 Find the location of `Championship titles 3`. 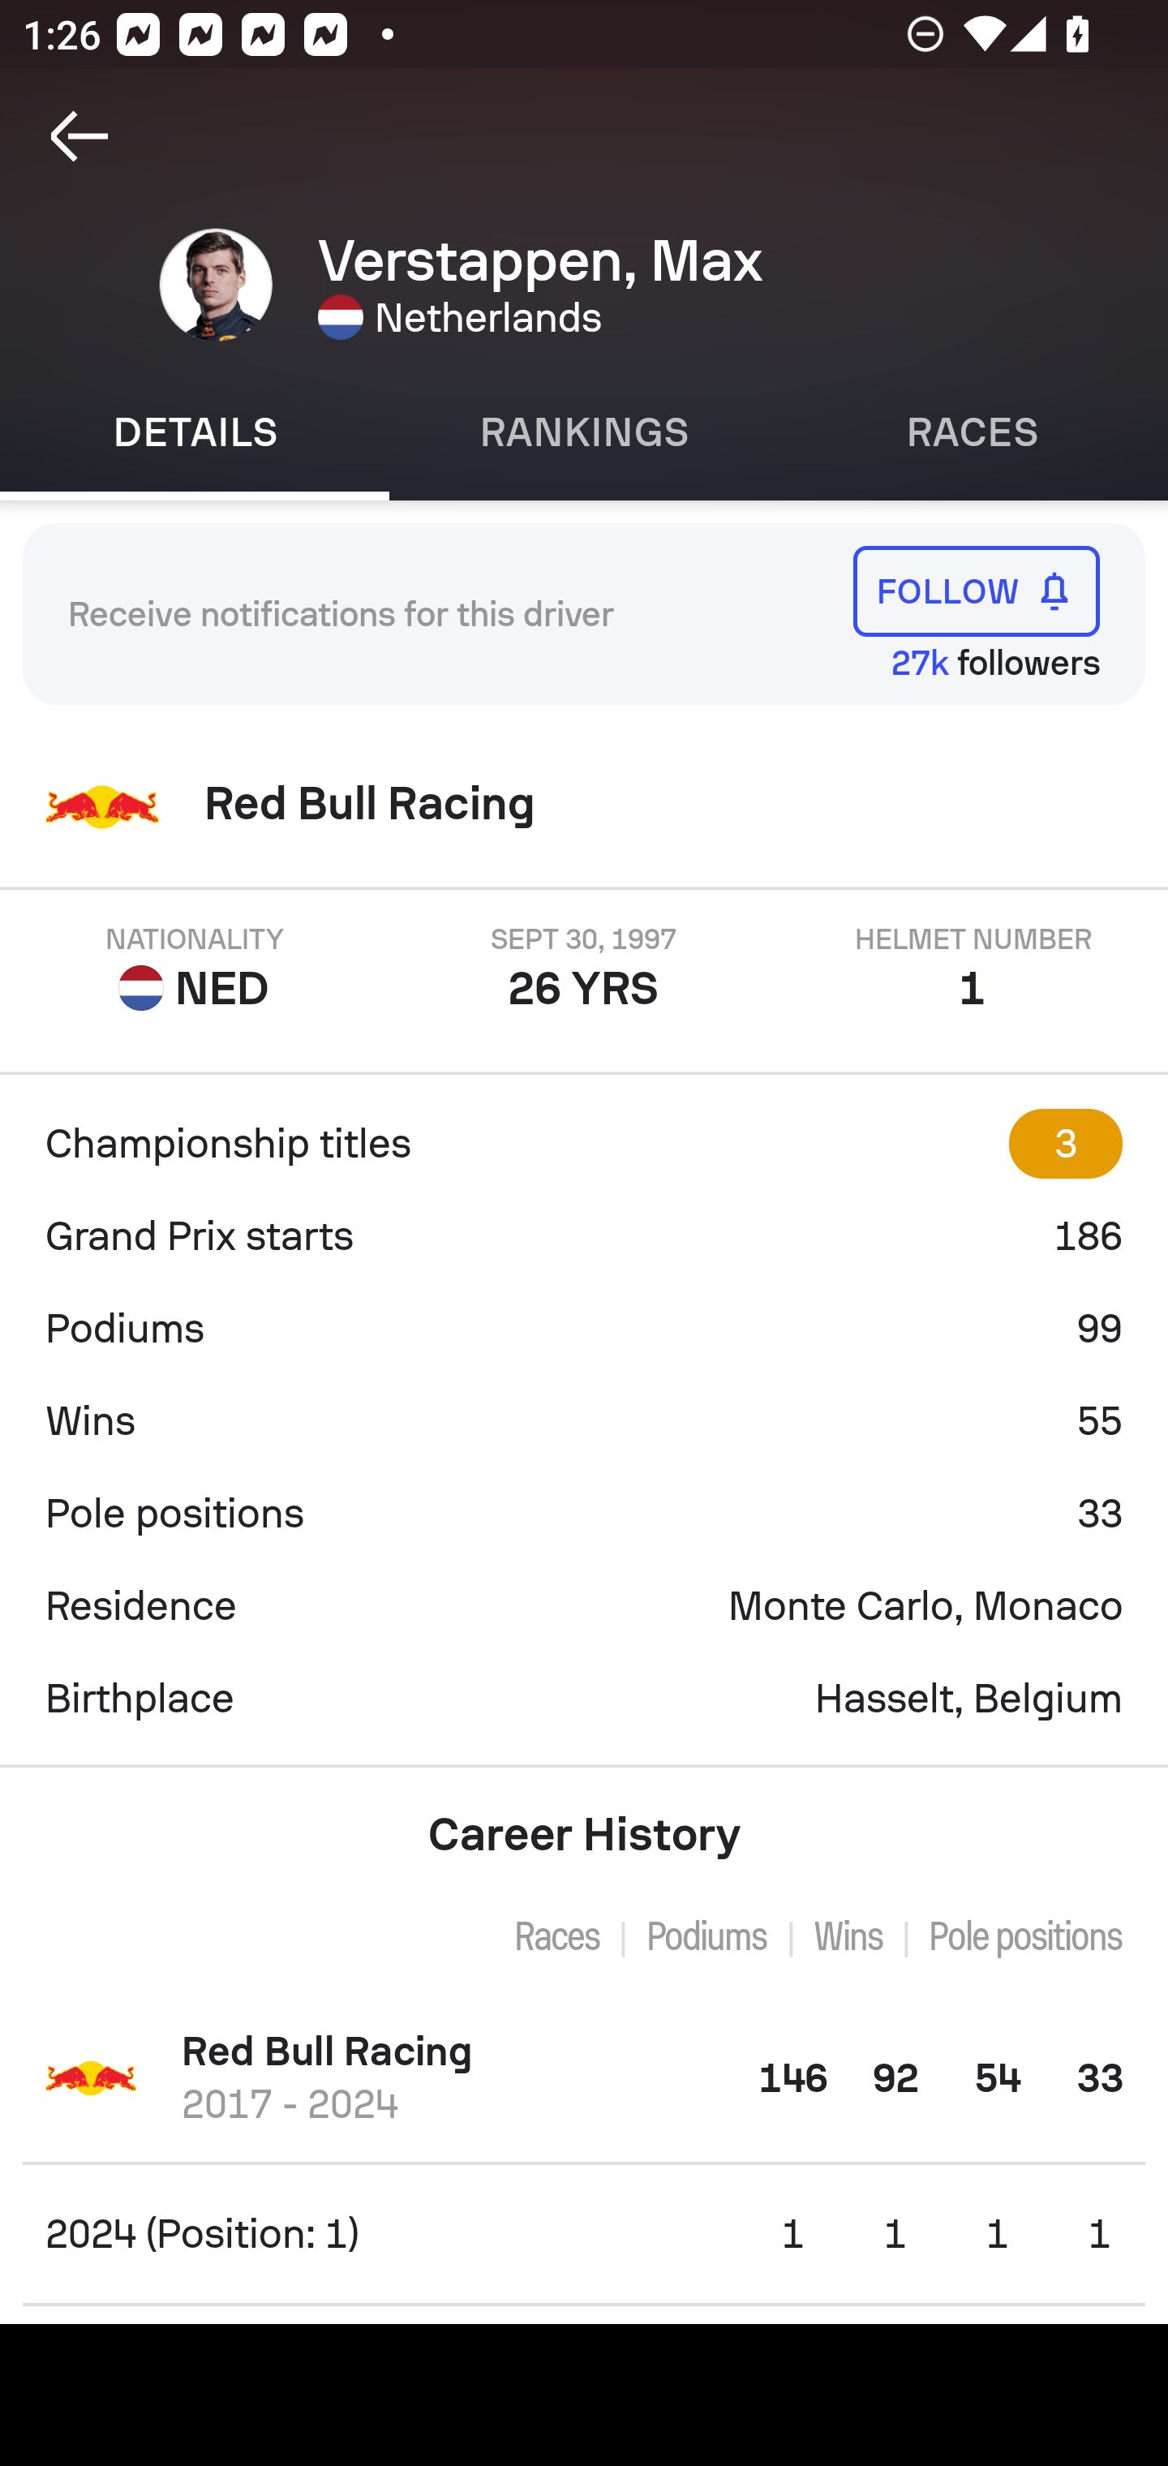

Championship titles 3 is located at coordinates (584, 1144).